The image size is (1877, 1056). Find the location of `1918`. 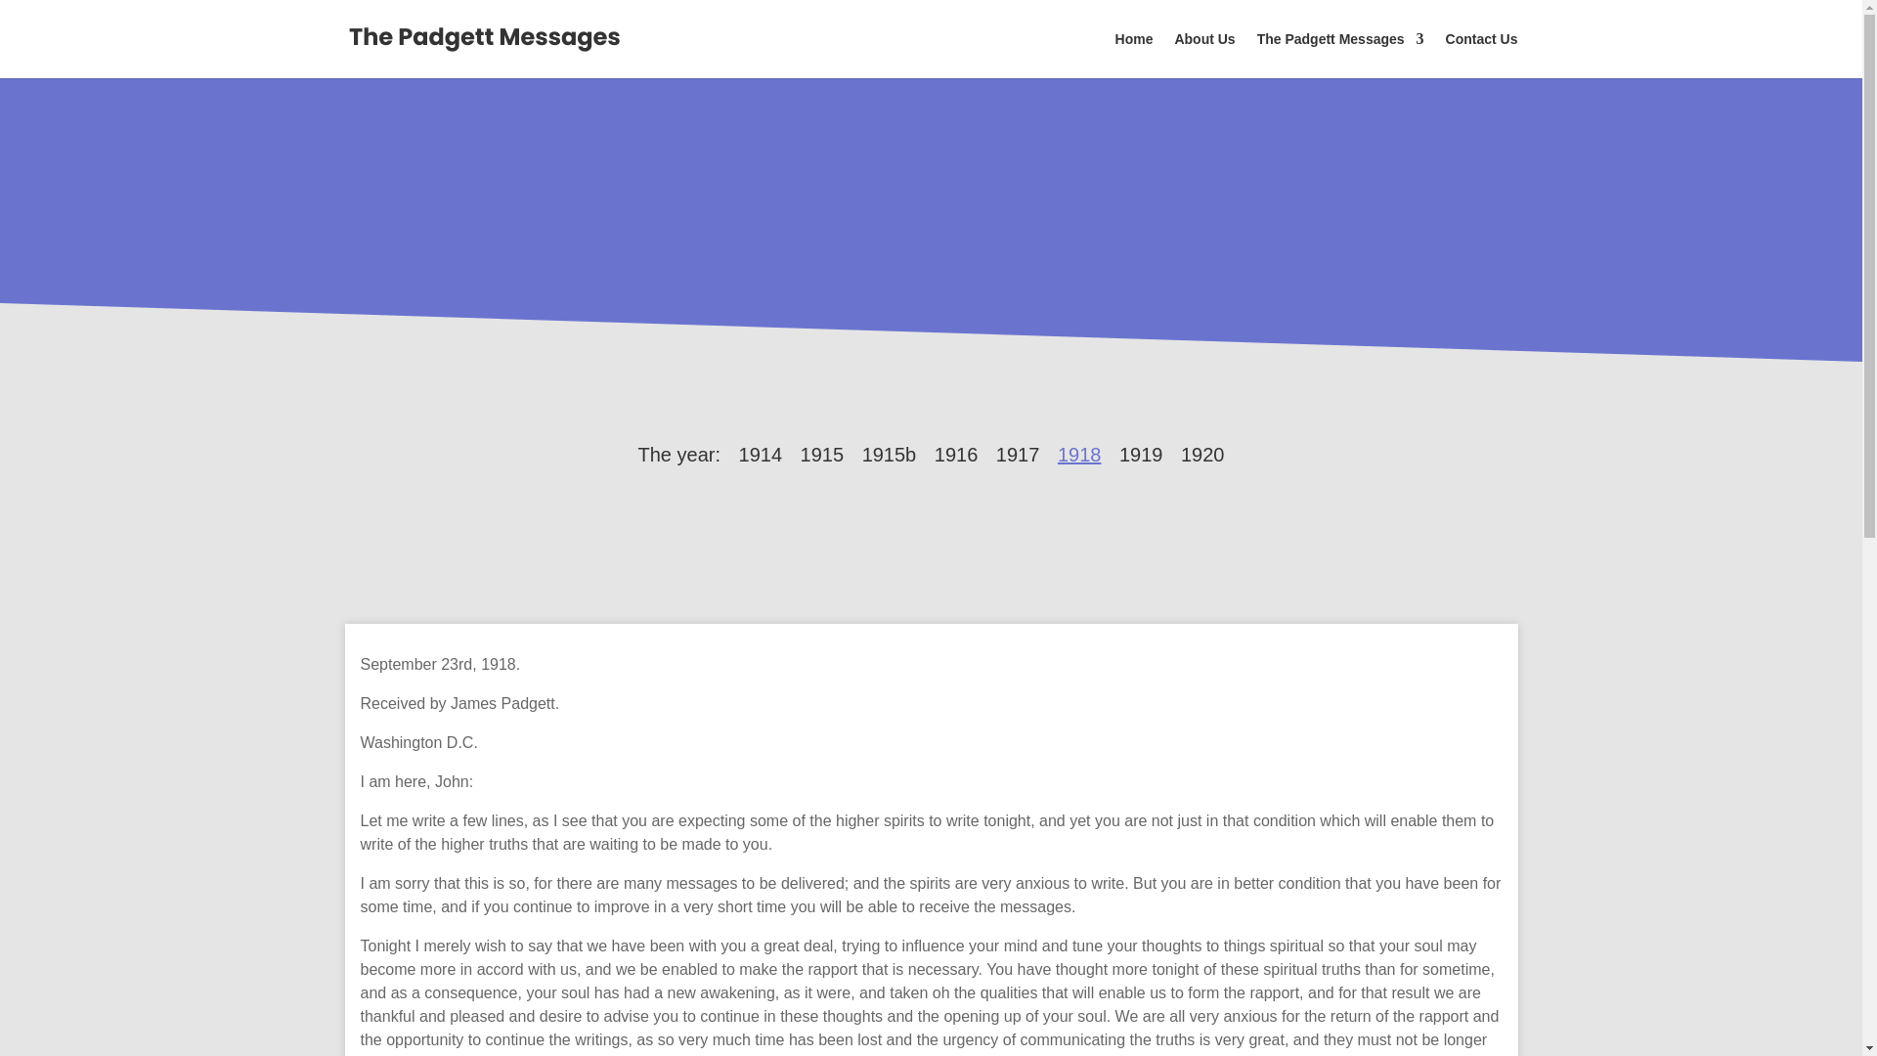

1918 is located at coordinates (1079, 454).